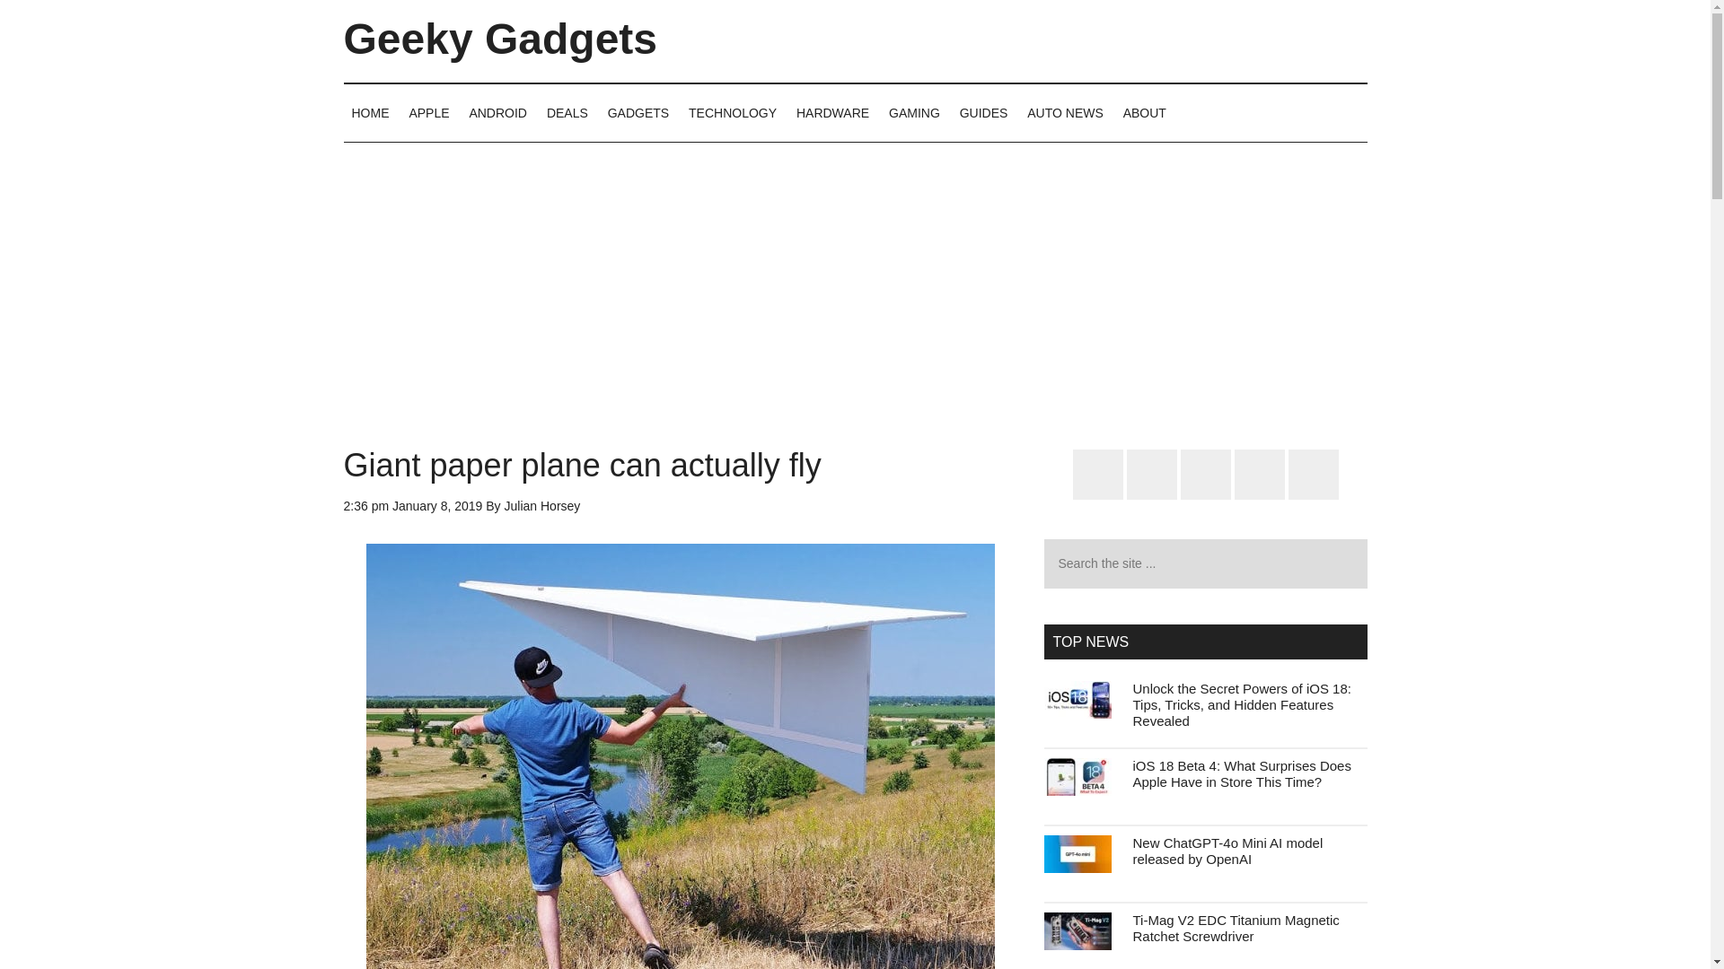 This screenshot has height=969, width=1724. Describe the element at coordinates (832, 112) in the screenshot. I see `HARDWARE` at that location.